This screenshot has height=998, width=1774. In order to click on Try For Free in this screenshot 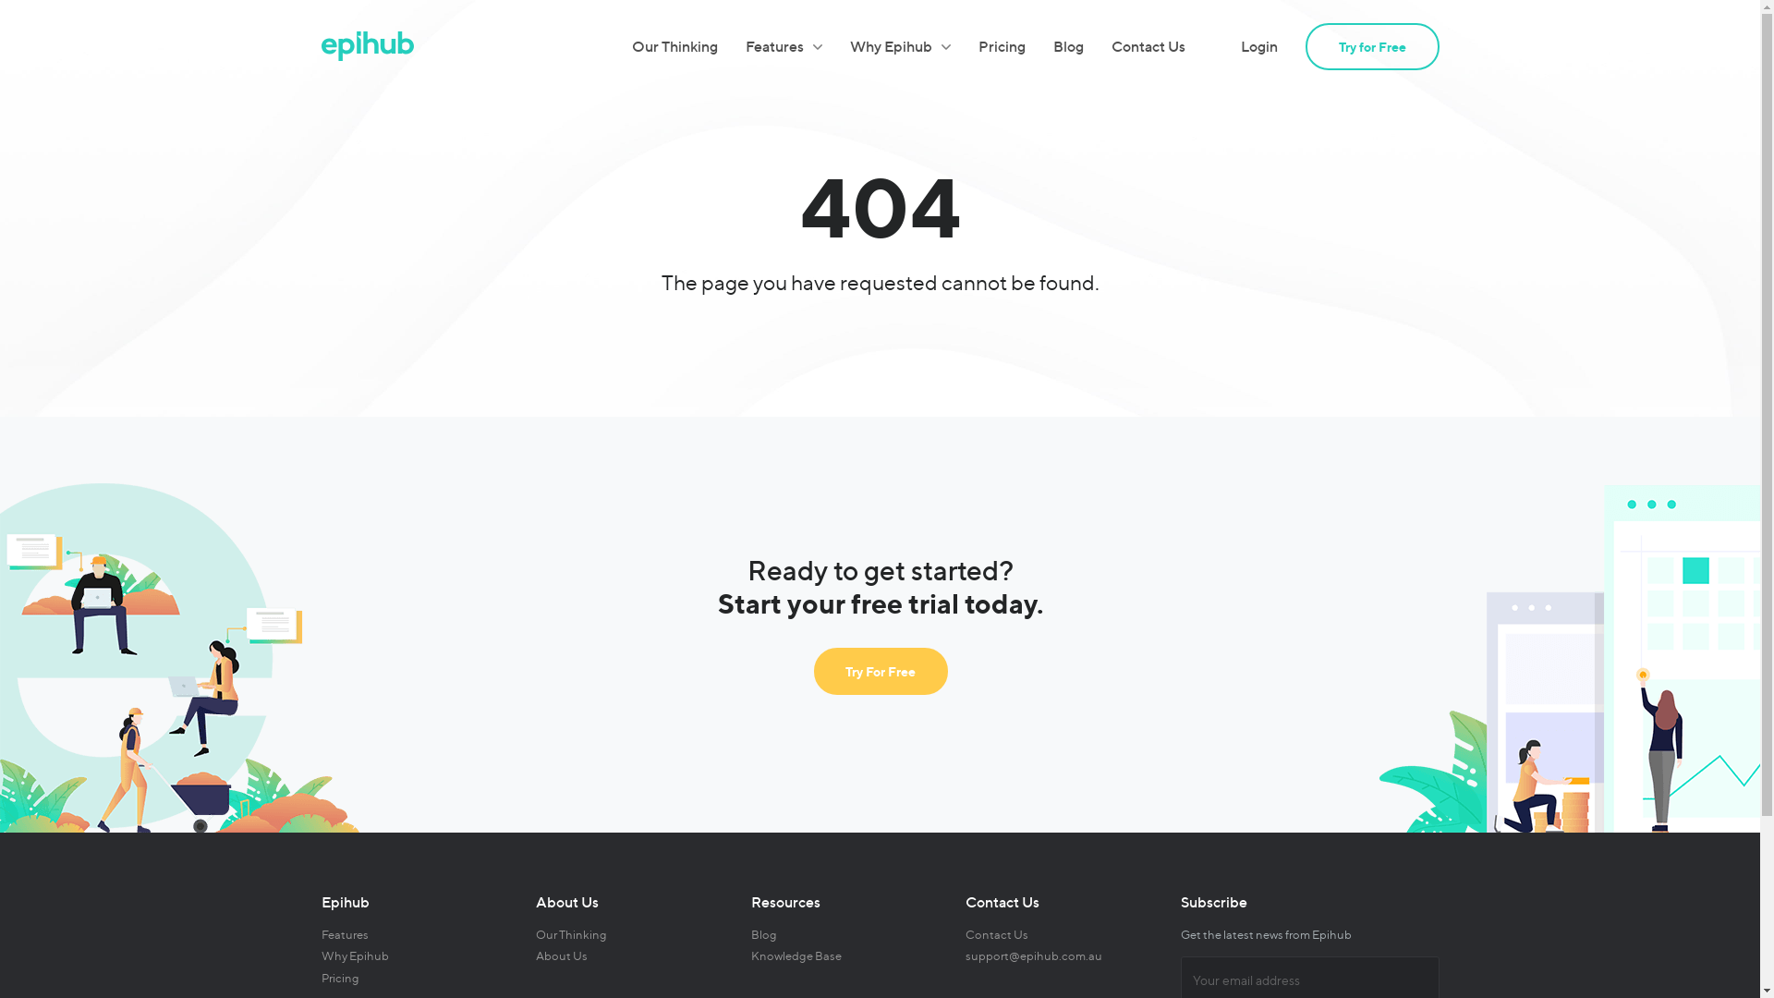, I will do `click(880, 671)`.